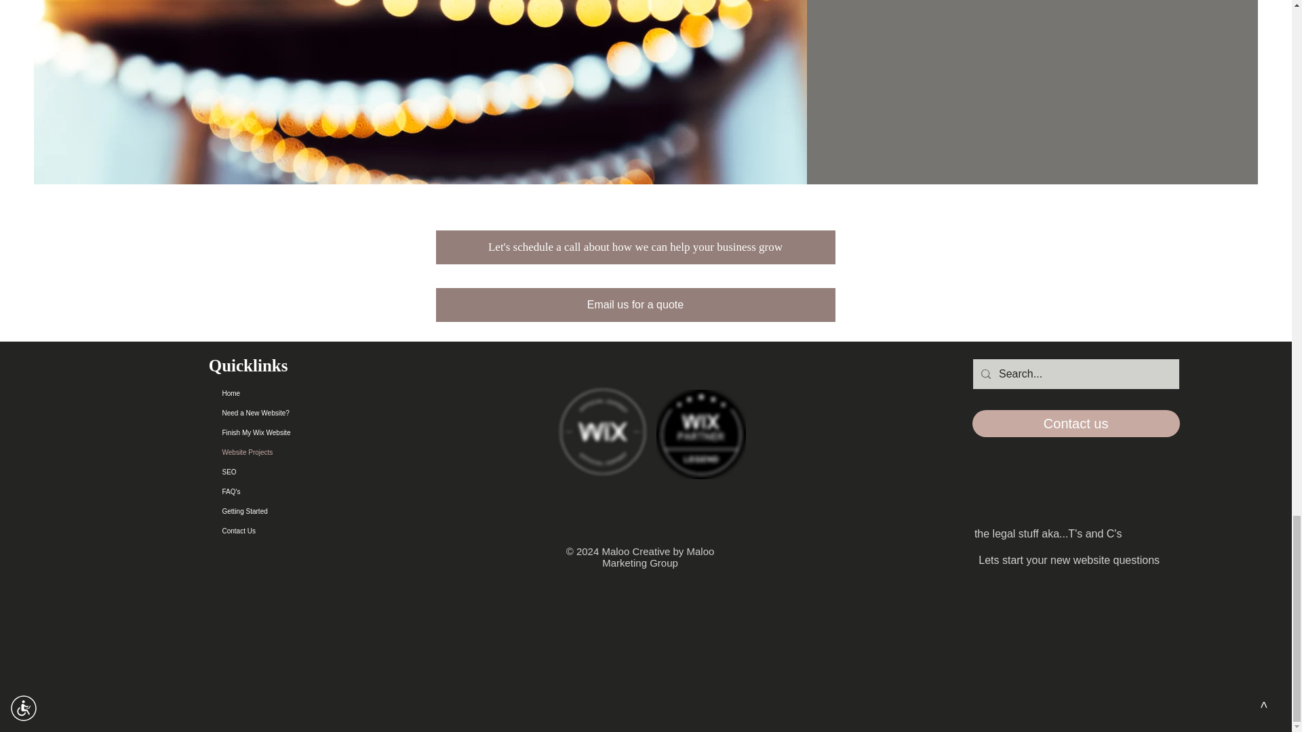 The height and width of the screenshot is (732, 1302). What do you see at coordinates (635, 305) in the screenshot?
I see `Email us for a quote` at bounding box center [635, 305].